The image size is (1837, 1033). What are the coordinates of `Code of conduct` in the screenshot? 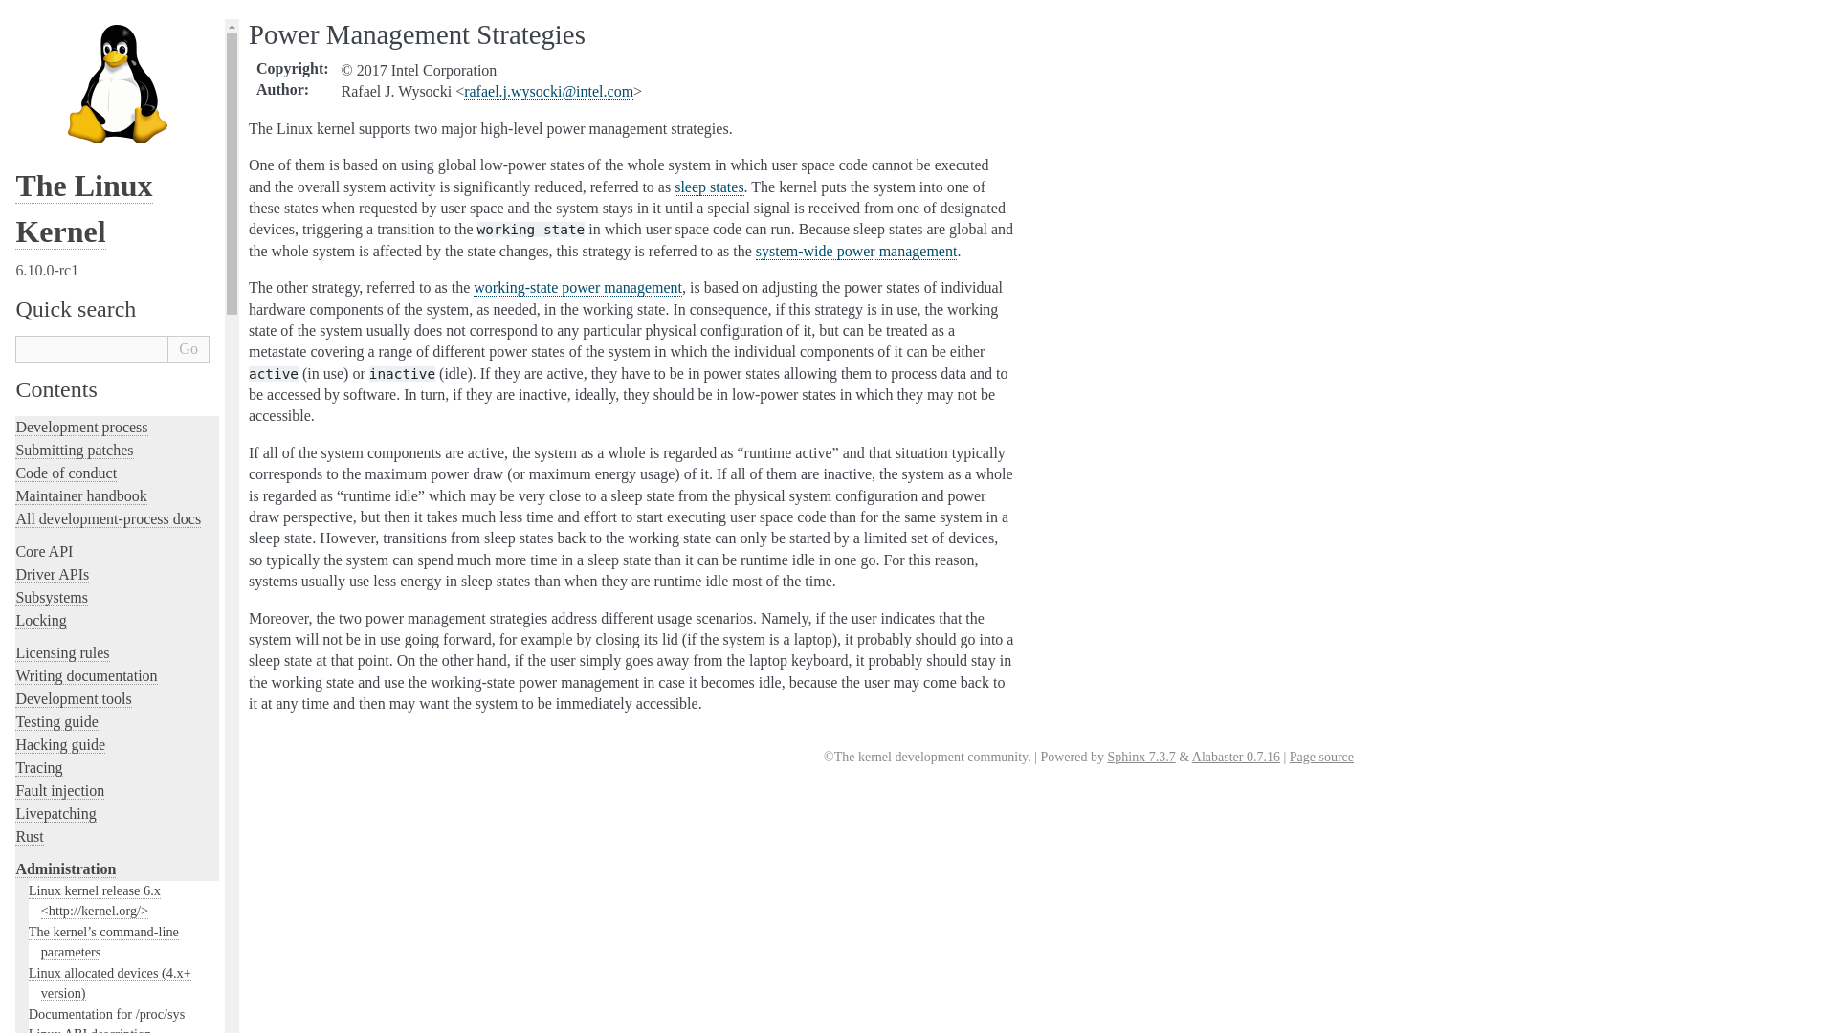 It's located at (65, 473).